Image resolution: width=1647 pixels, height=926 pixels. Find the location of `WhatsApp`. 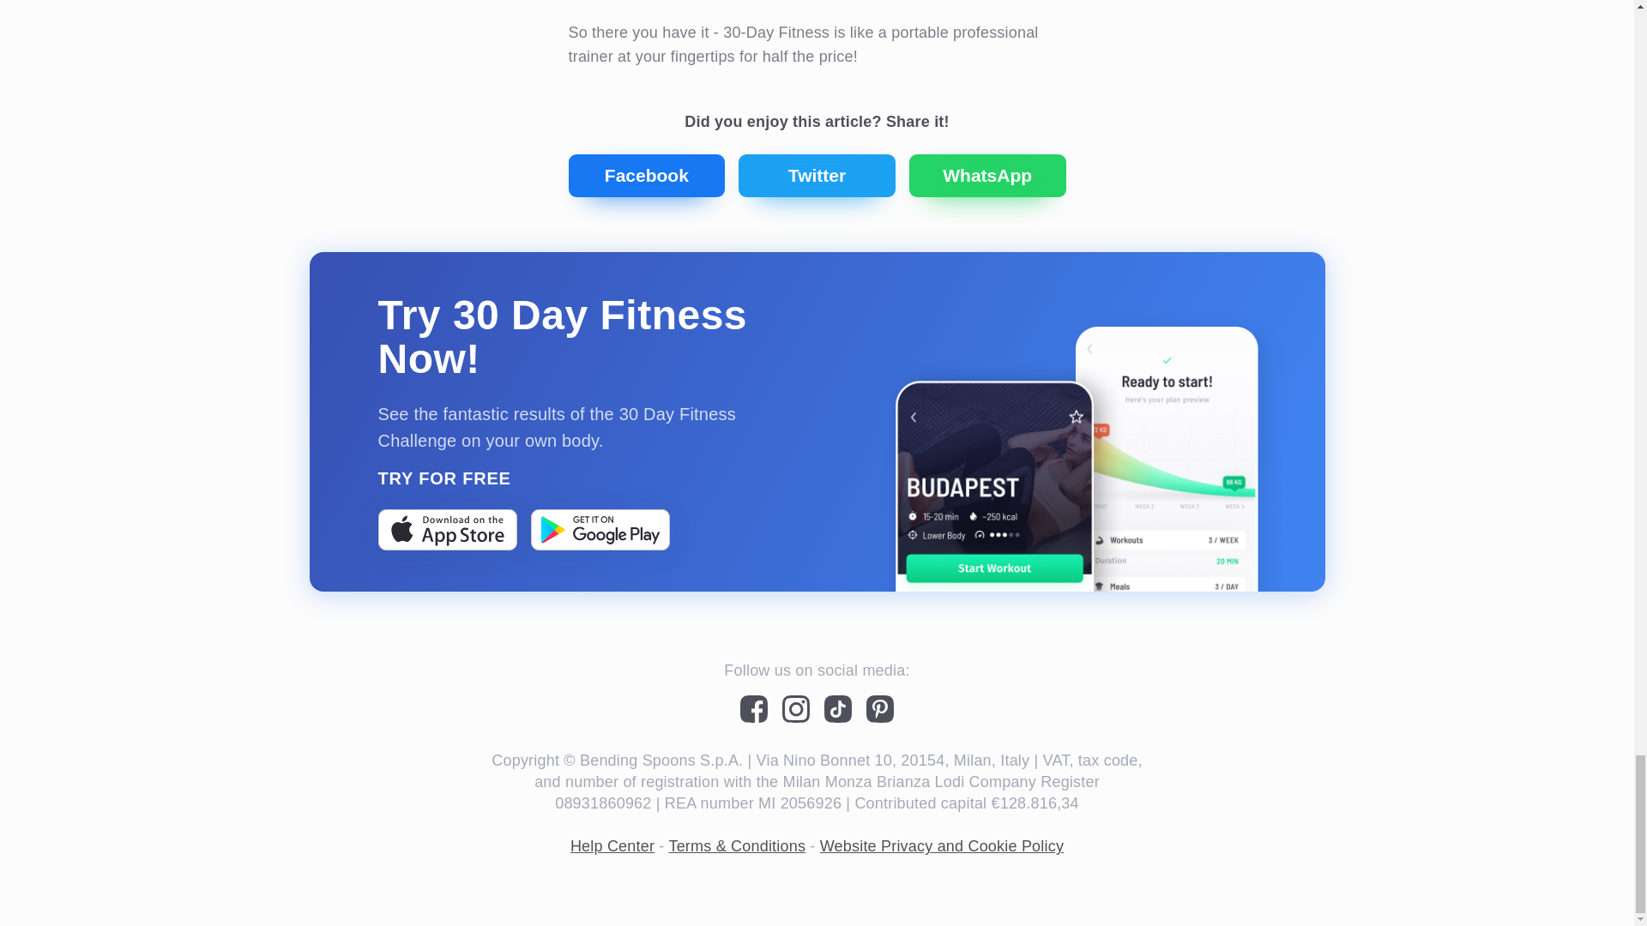

WhatsApp is located at coordinates (986, 176).